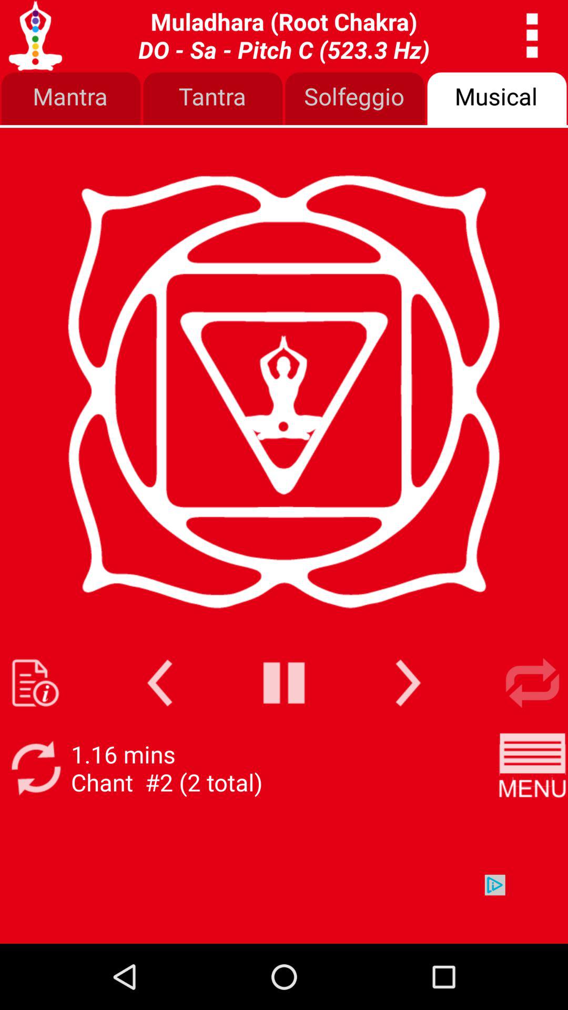  What do you see at coordinates (213, 99) in the screenshot?
I see `turn off icon below the svadhishthana sacral chakra app` at bounding box center [213, 99].